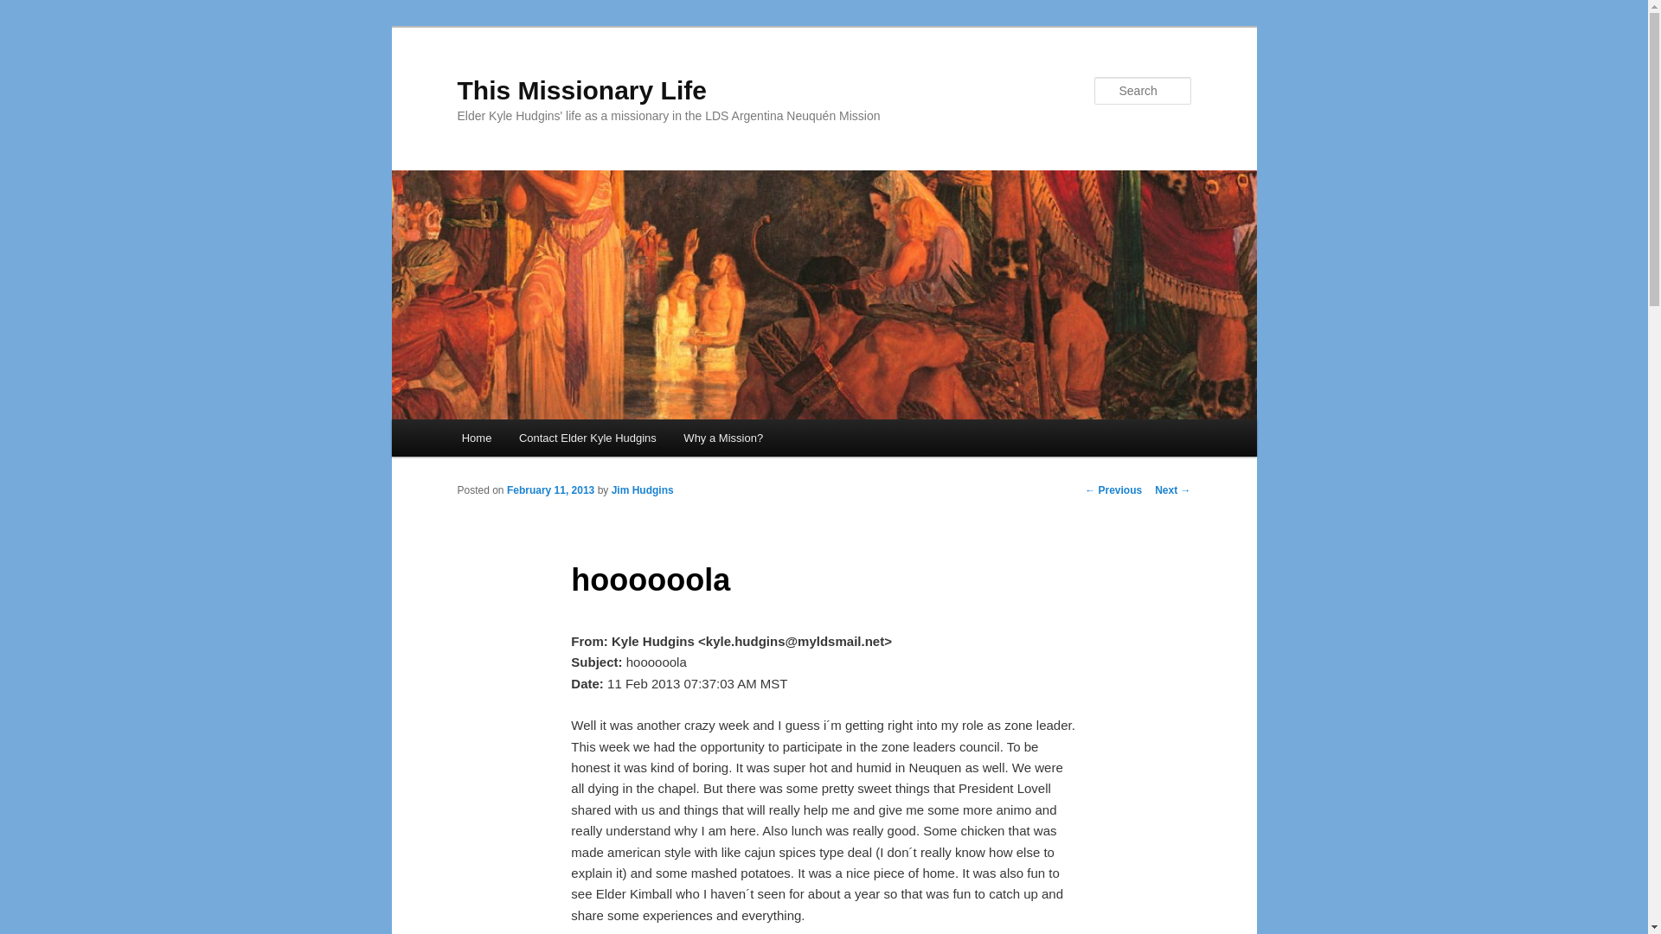 This screenshot has height=934, width=1661. Describe the element at coordinates (550, 489) in the screenshot. I see `February 11, 2013` at that location.